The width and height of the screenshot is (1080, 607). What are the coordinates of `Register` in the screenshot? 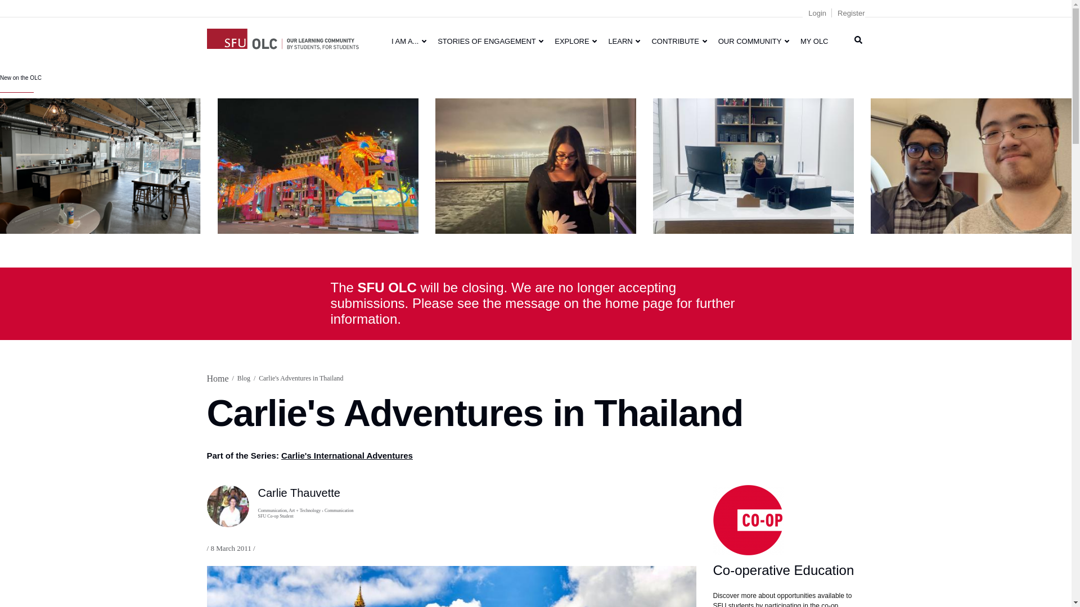 It's located at (851, 13).